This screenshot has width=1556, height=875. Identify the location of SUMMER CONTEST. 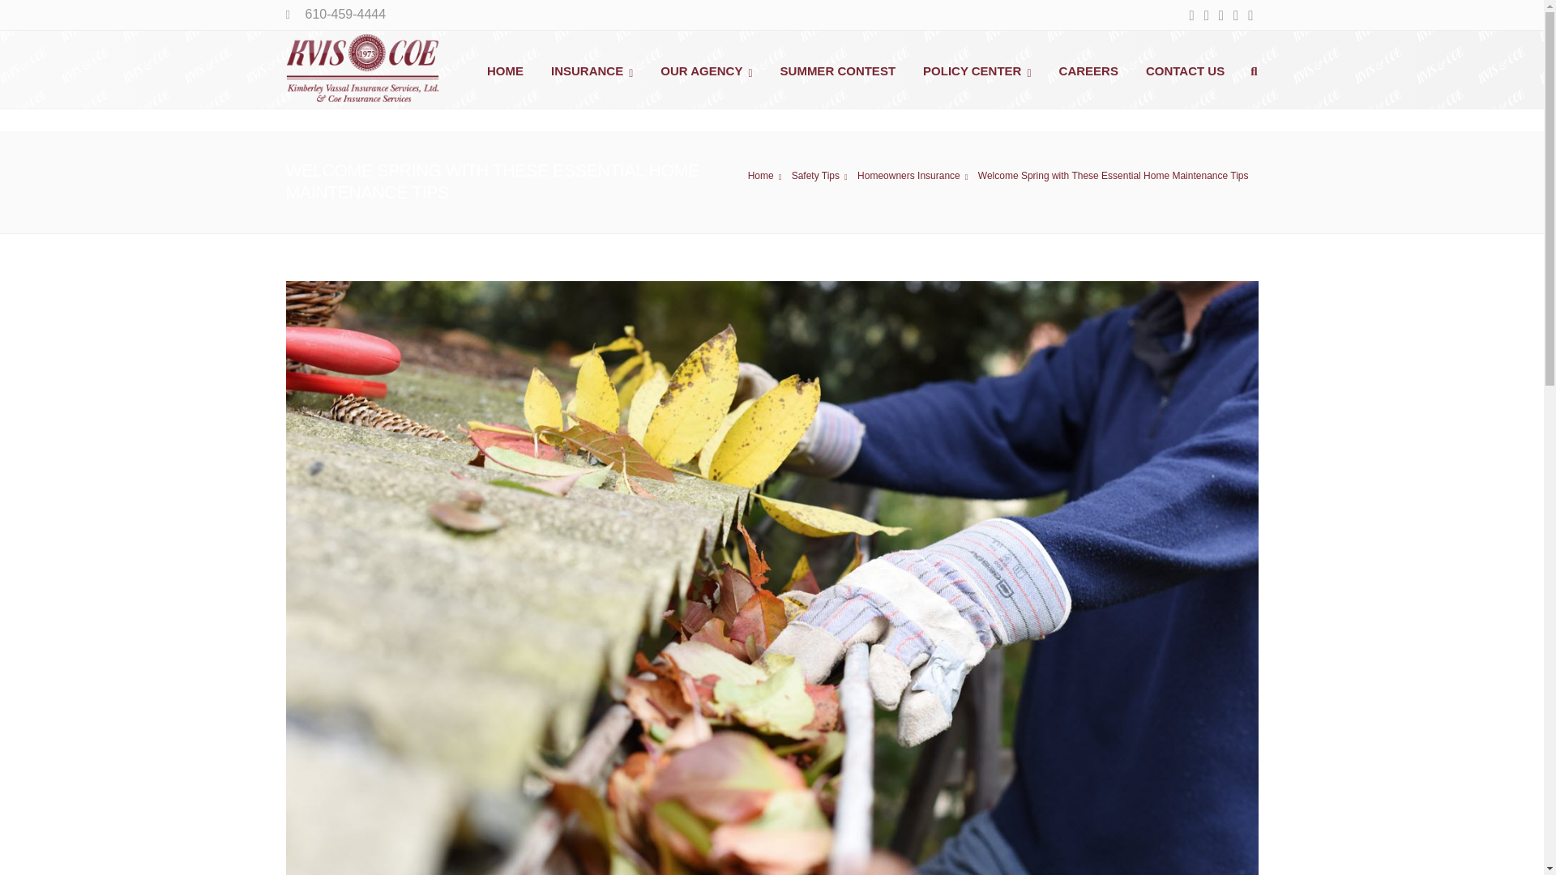
(838, 69).